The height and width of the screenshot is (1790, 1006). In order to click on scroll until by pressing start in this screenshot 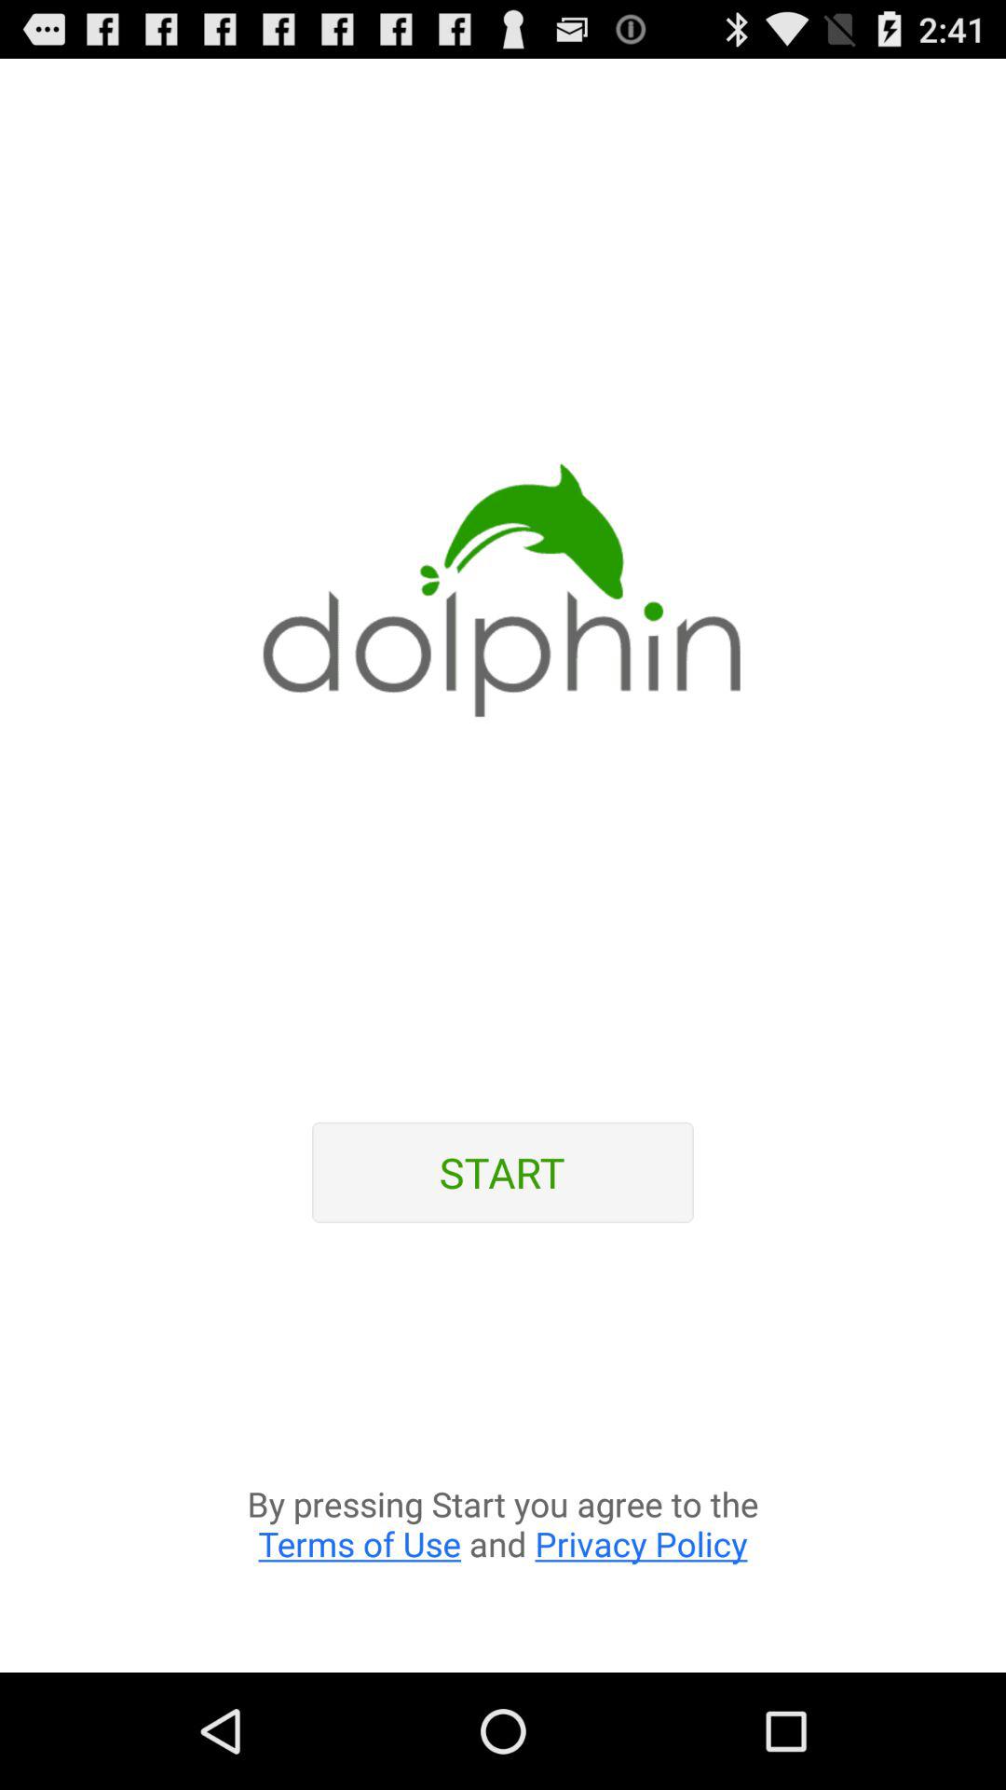, I will do `click(503, 1458)`.